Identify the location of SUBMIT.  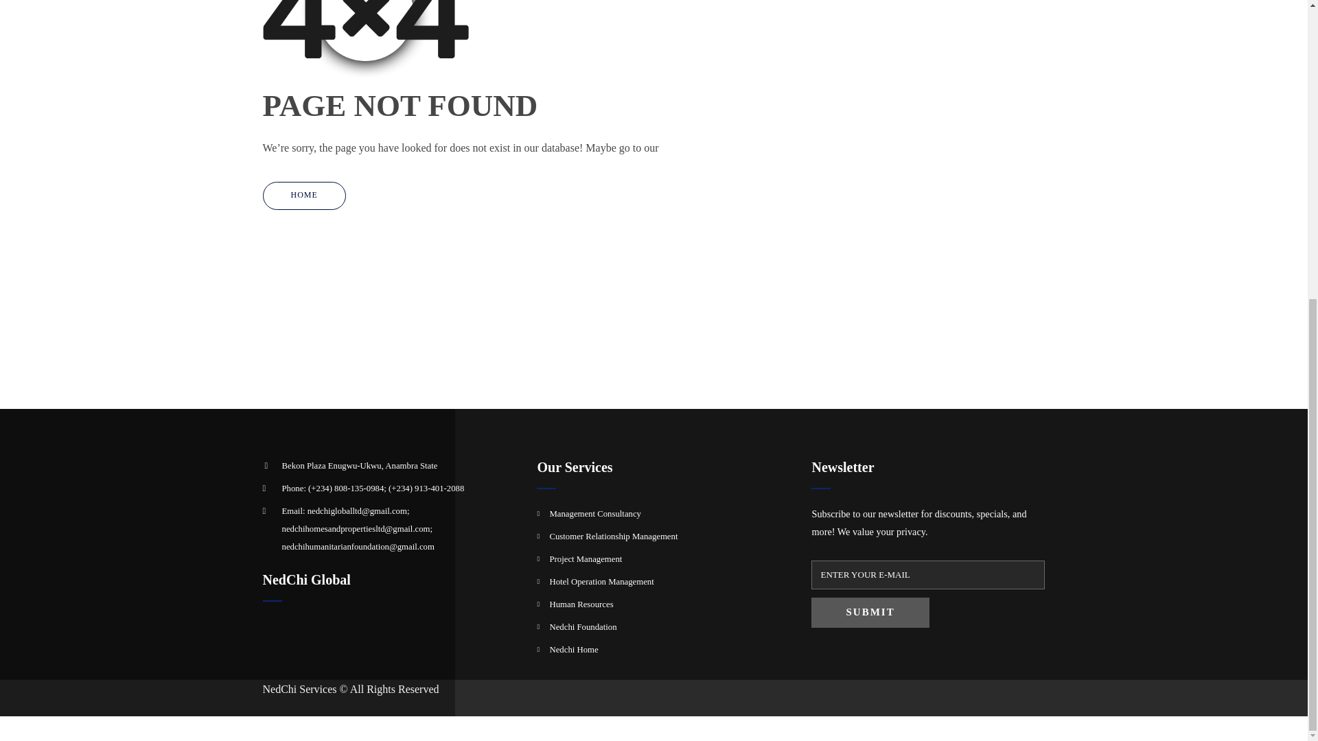
(870, 612).